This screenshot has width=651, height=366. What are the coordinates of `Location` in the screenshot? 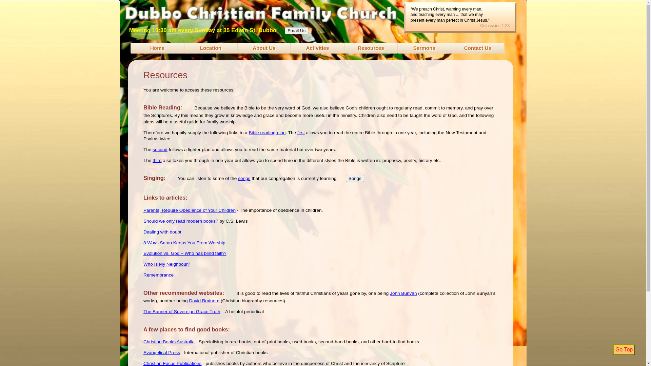 It's located at (211, 48).